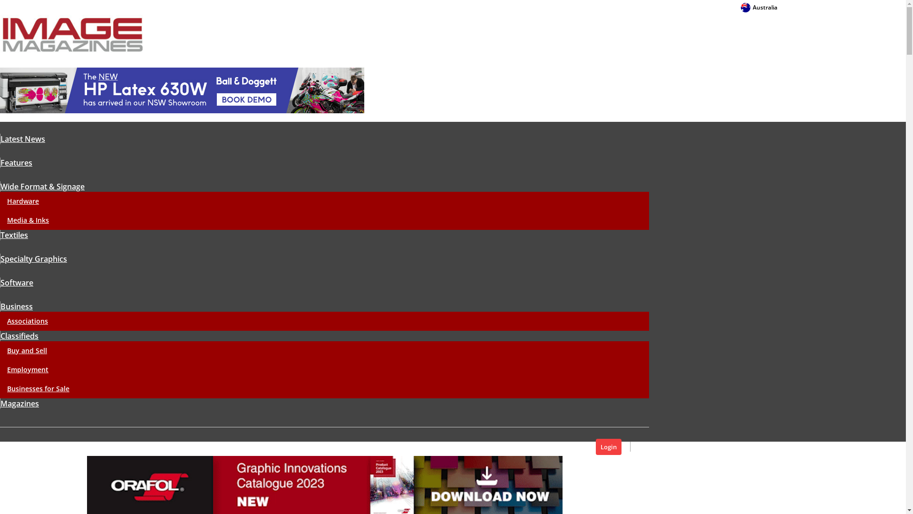  I want to click on Latest News, so click(23, 139).